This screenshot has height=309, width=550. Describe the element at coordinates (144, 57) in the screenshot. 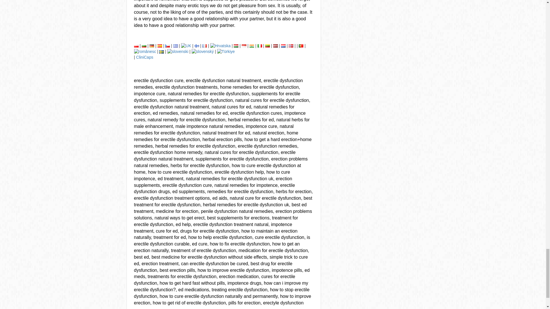

I see `CliniCaps` at that location.